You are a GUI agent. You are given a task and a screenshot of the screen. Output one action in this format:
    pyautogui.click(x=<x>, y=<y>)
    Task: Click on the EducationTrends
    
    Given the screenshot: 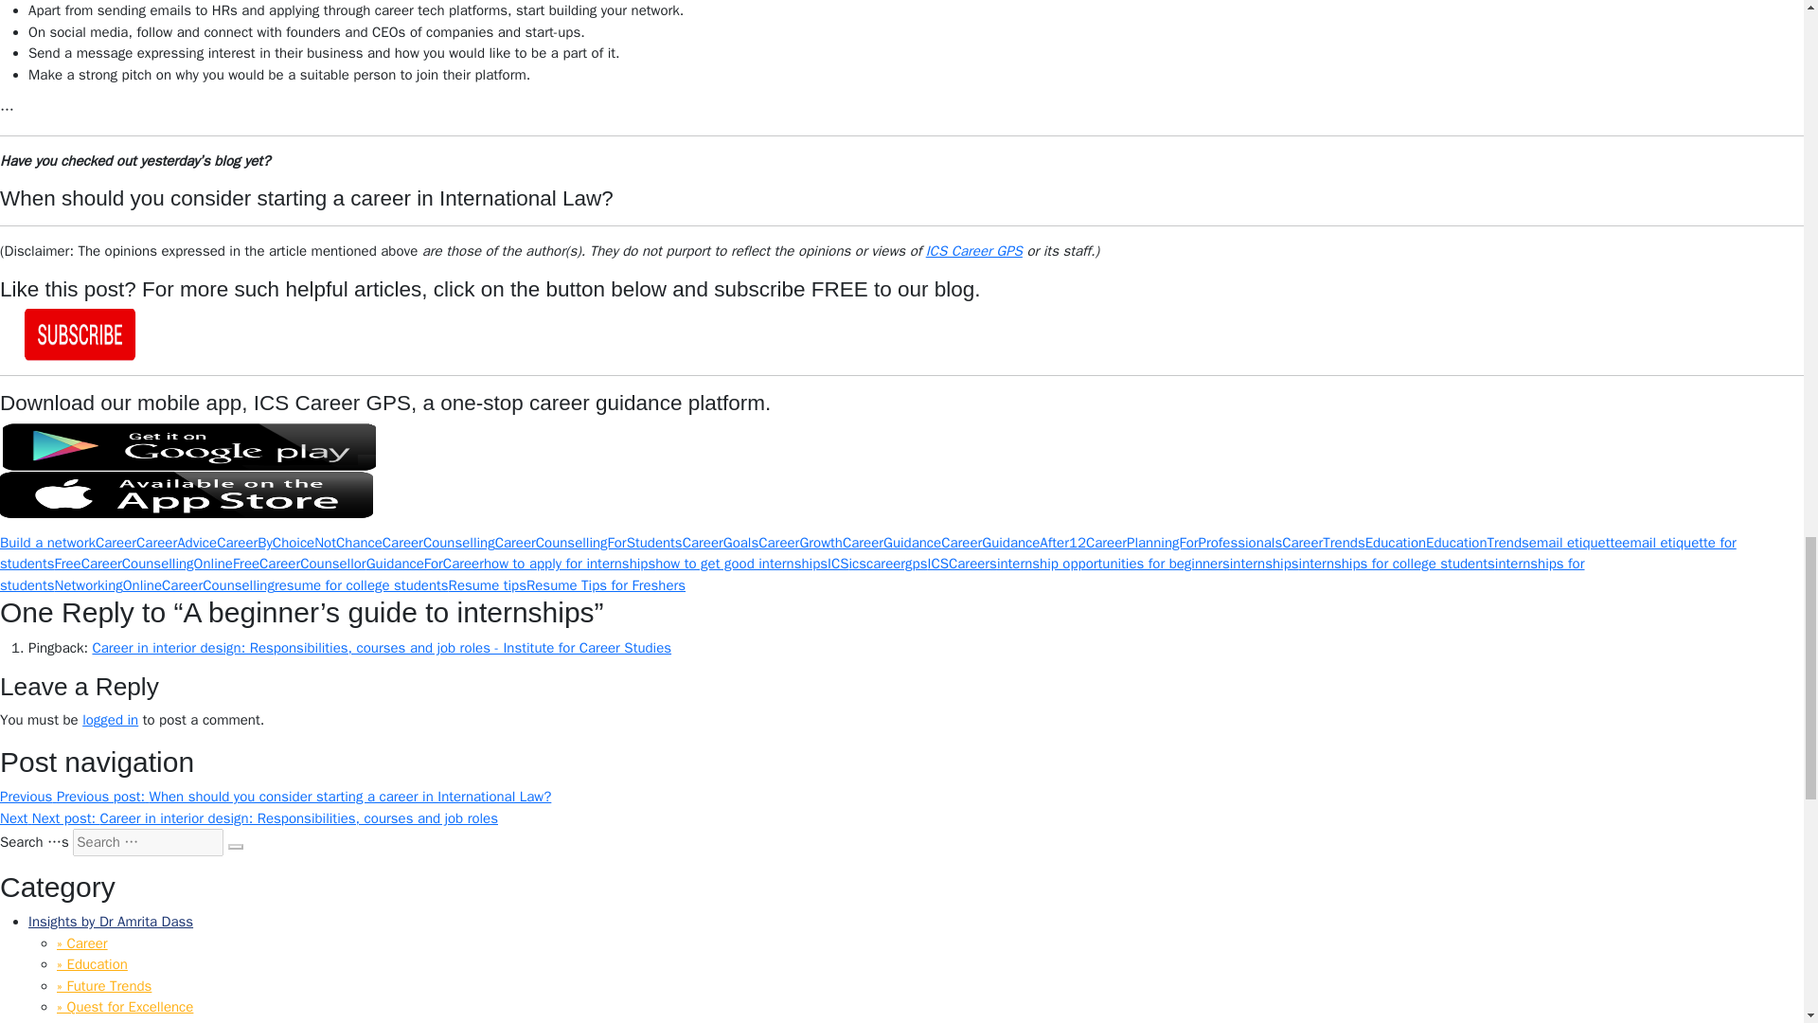 What is the action you would take?
    pyautogui.click(x=1477, y=542)
    